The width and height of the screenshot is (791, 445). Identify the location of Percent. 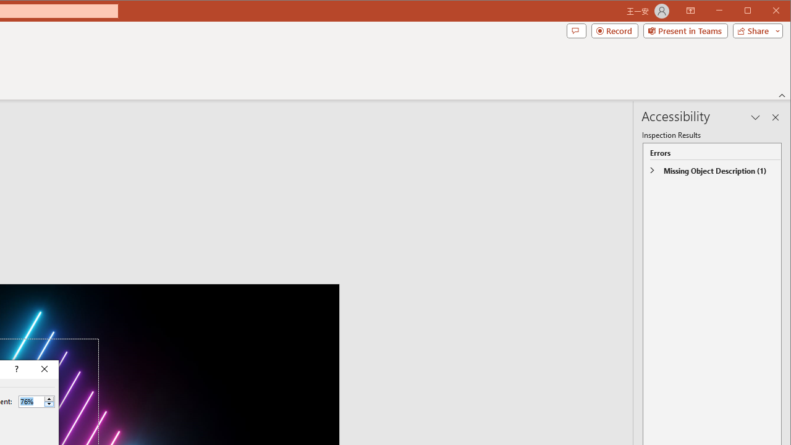
(36, 402).